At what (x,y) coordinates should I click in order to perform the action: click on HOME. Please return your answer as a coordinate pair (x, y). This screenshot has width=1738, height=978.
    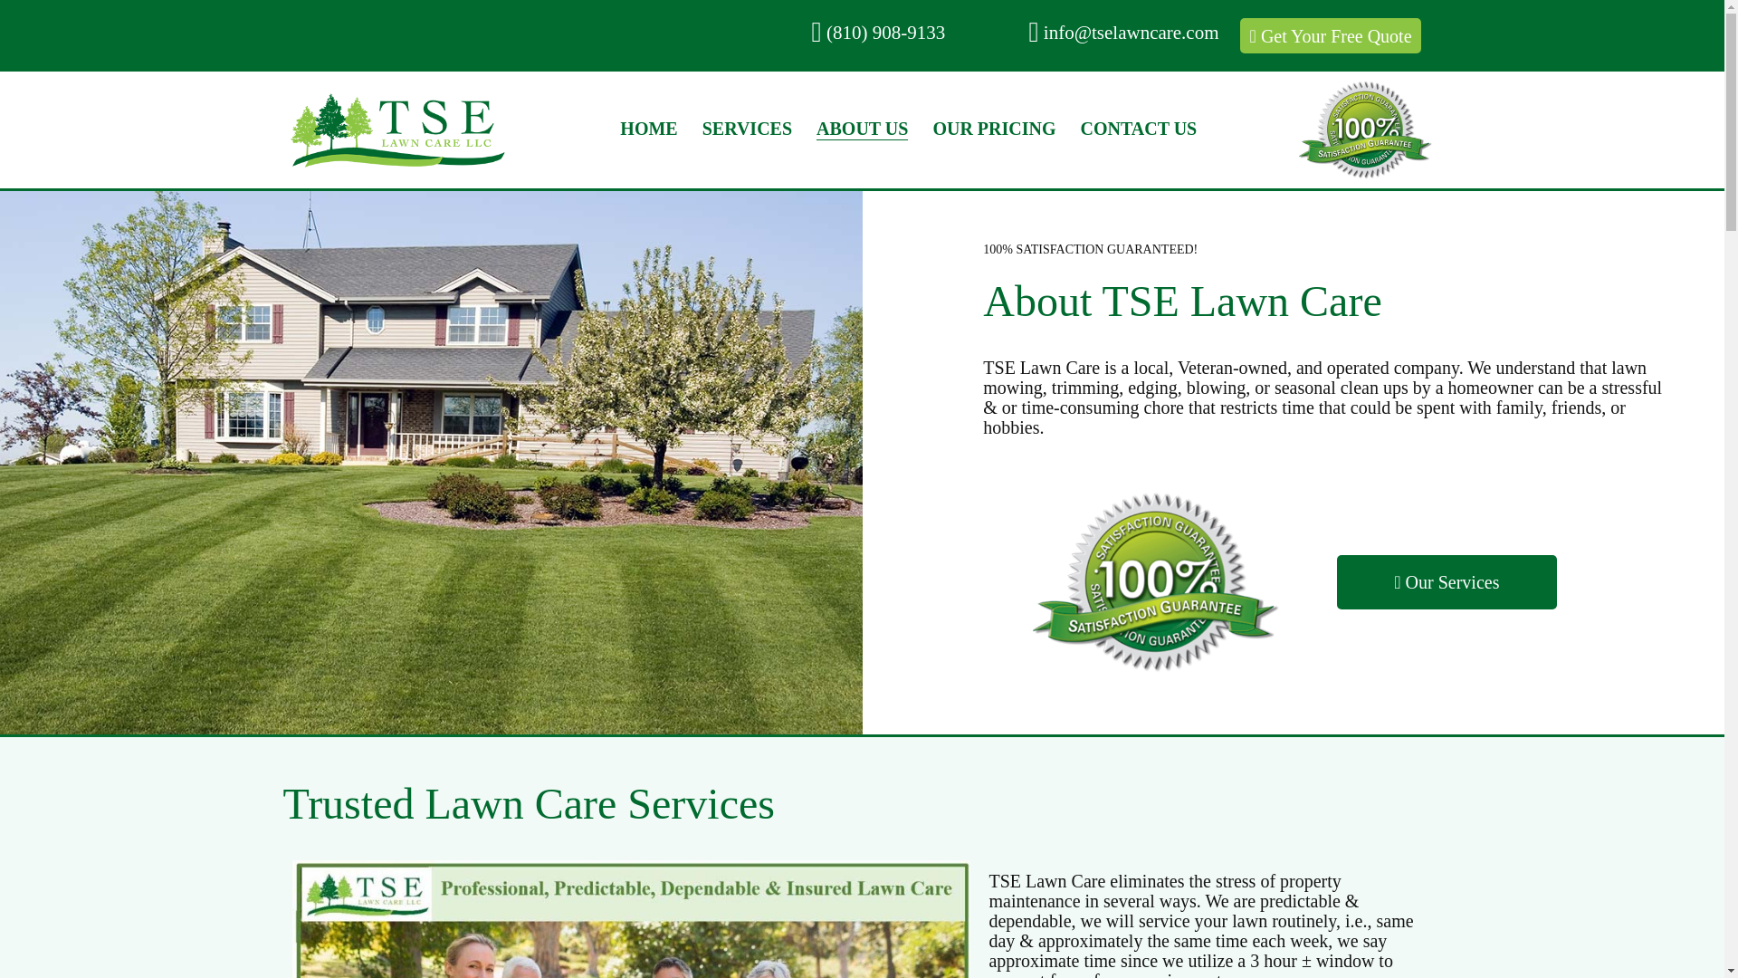
    Looking at the image, I should click on (648, 129).